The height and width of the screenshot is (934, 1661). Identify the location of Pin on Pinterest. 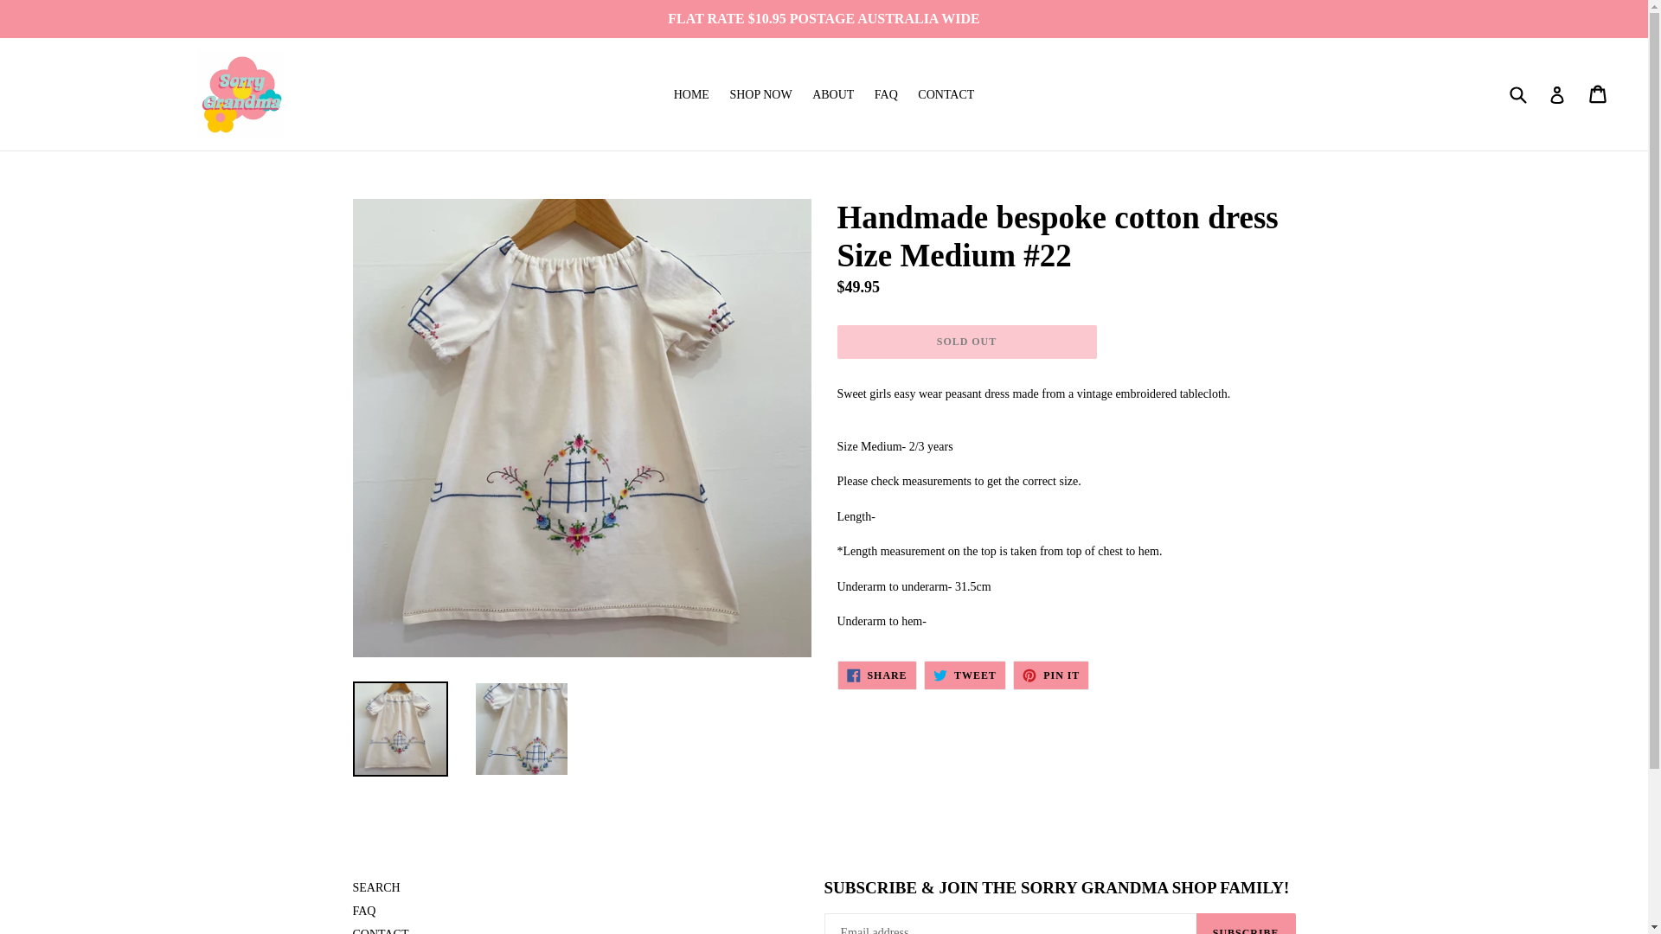
(1051, 675).